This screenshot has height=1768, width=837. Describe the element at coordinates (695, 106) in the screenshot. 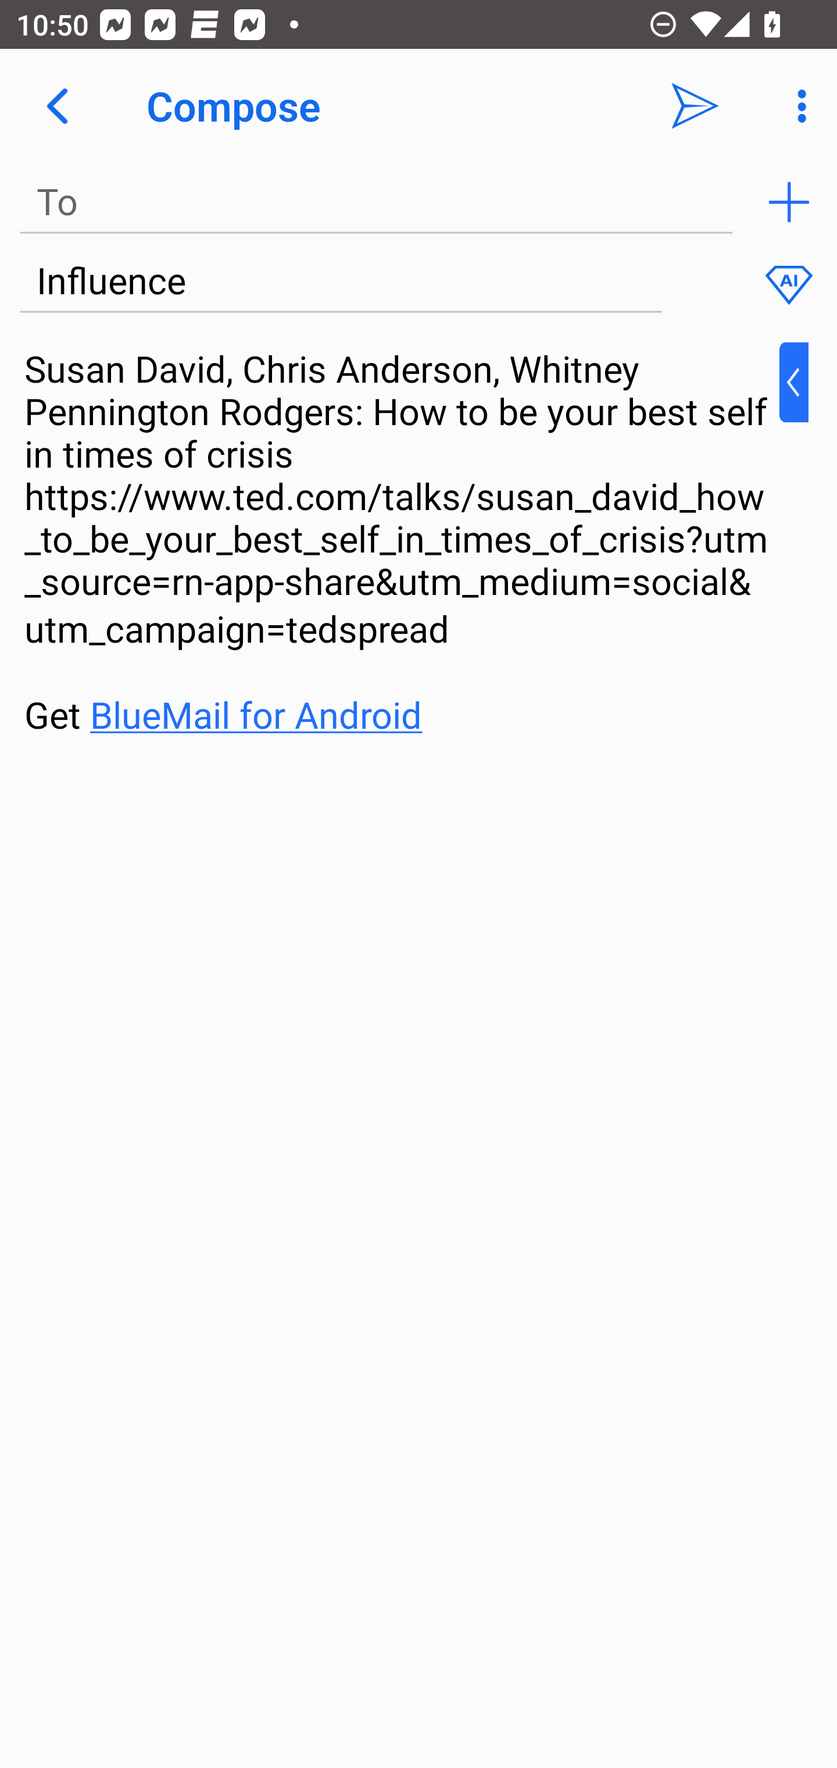

I see `Send` at that location.